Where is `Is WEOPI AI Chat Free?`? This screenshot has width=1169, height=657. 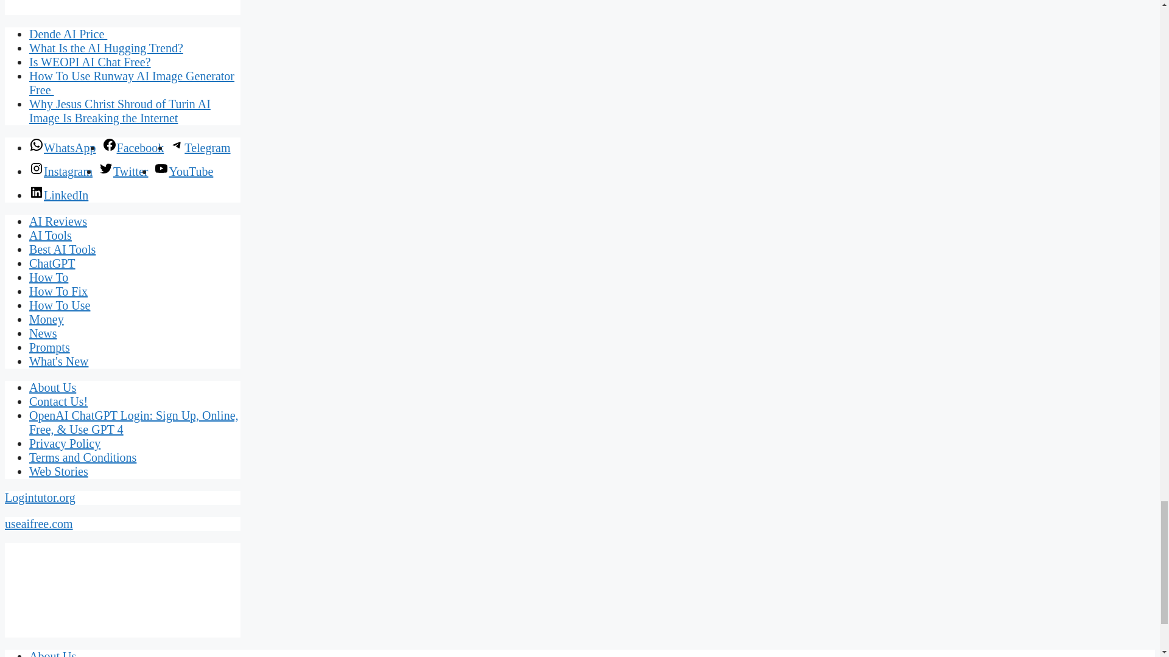 Is WEOPI AI Chat Free? is located at coordinates (90, 62).